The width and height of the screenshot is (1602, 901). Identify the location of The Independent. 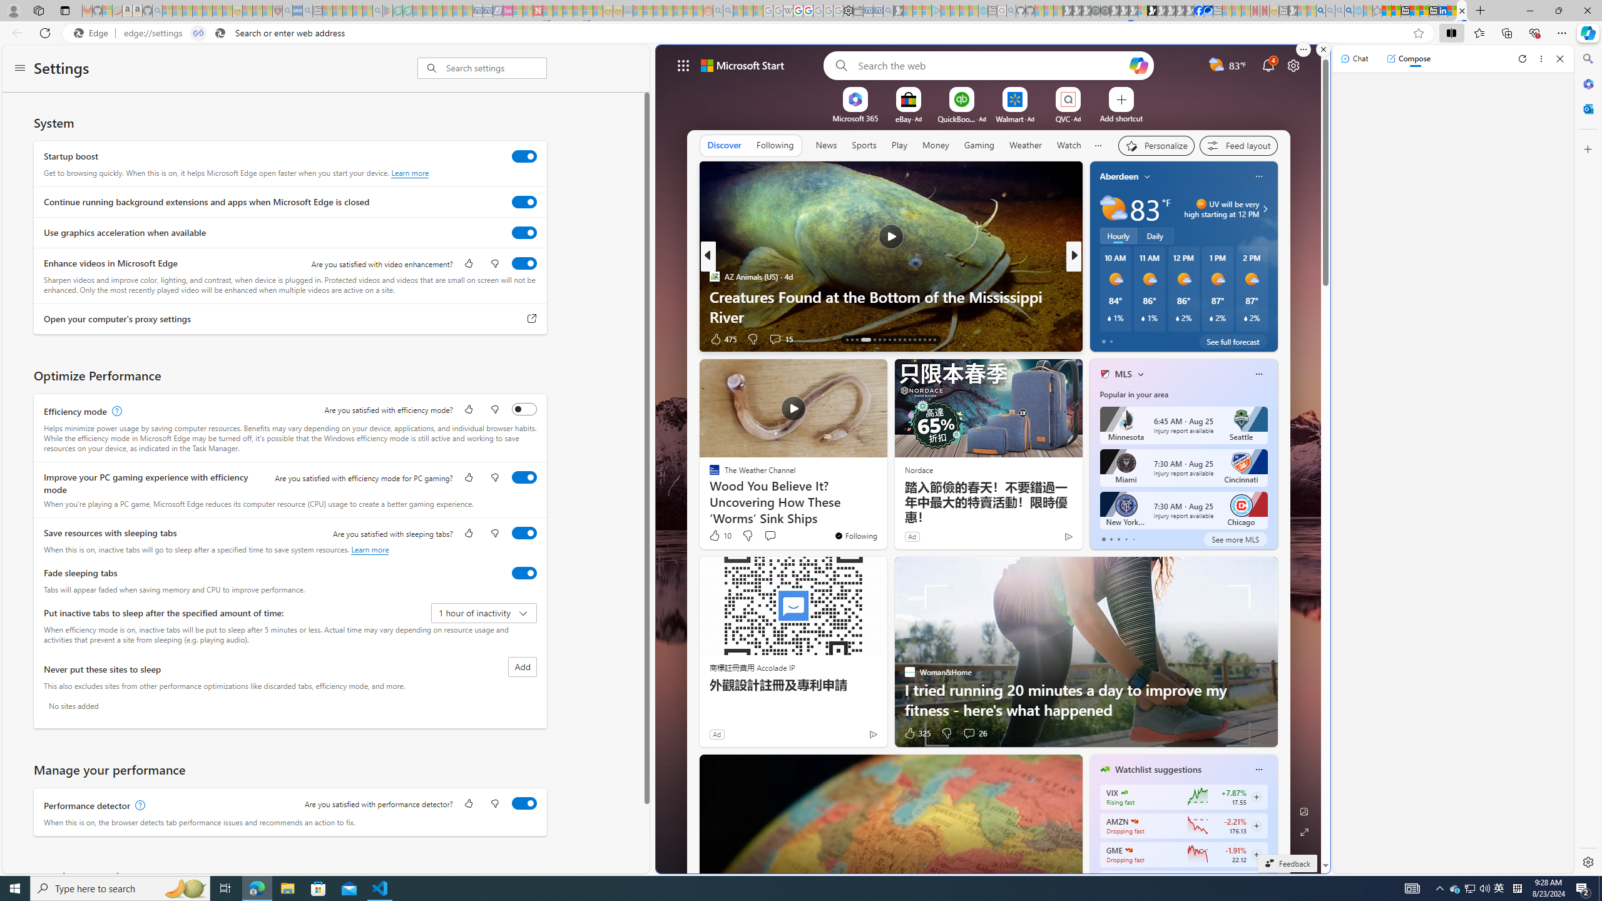
(1099, 276).